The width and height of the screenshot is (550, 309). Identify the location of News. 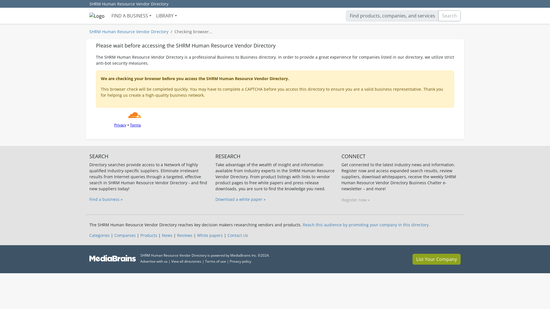
(167, 235).